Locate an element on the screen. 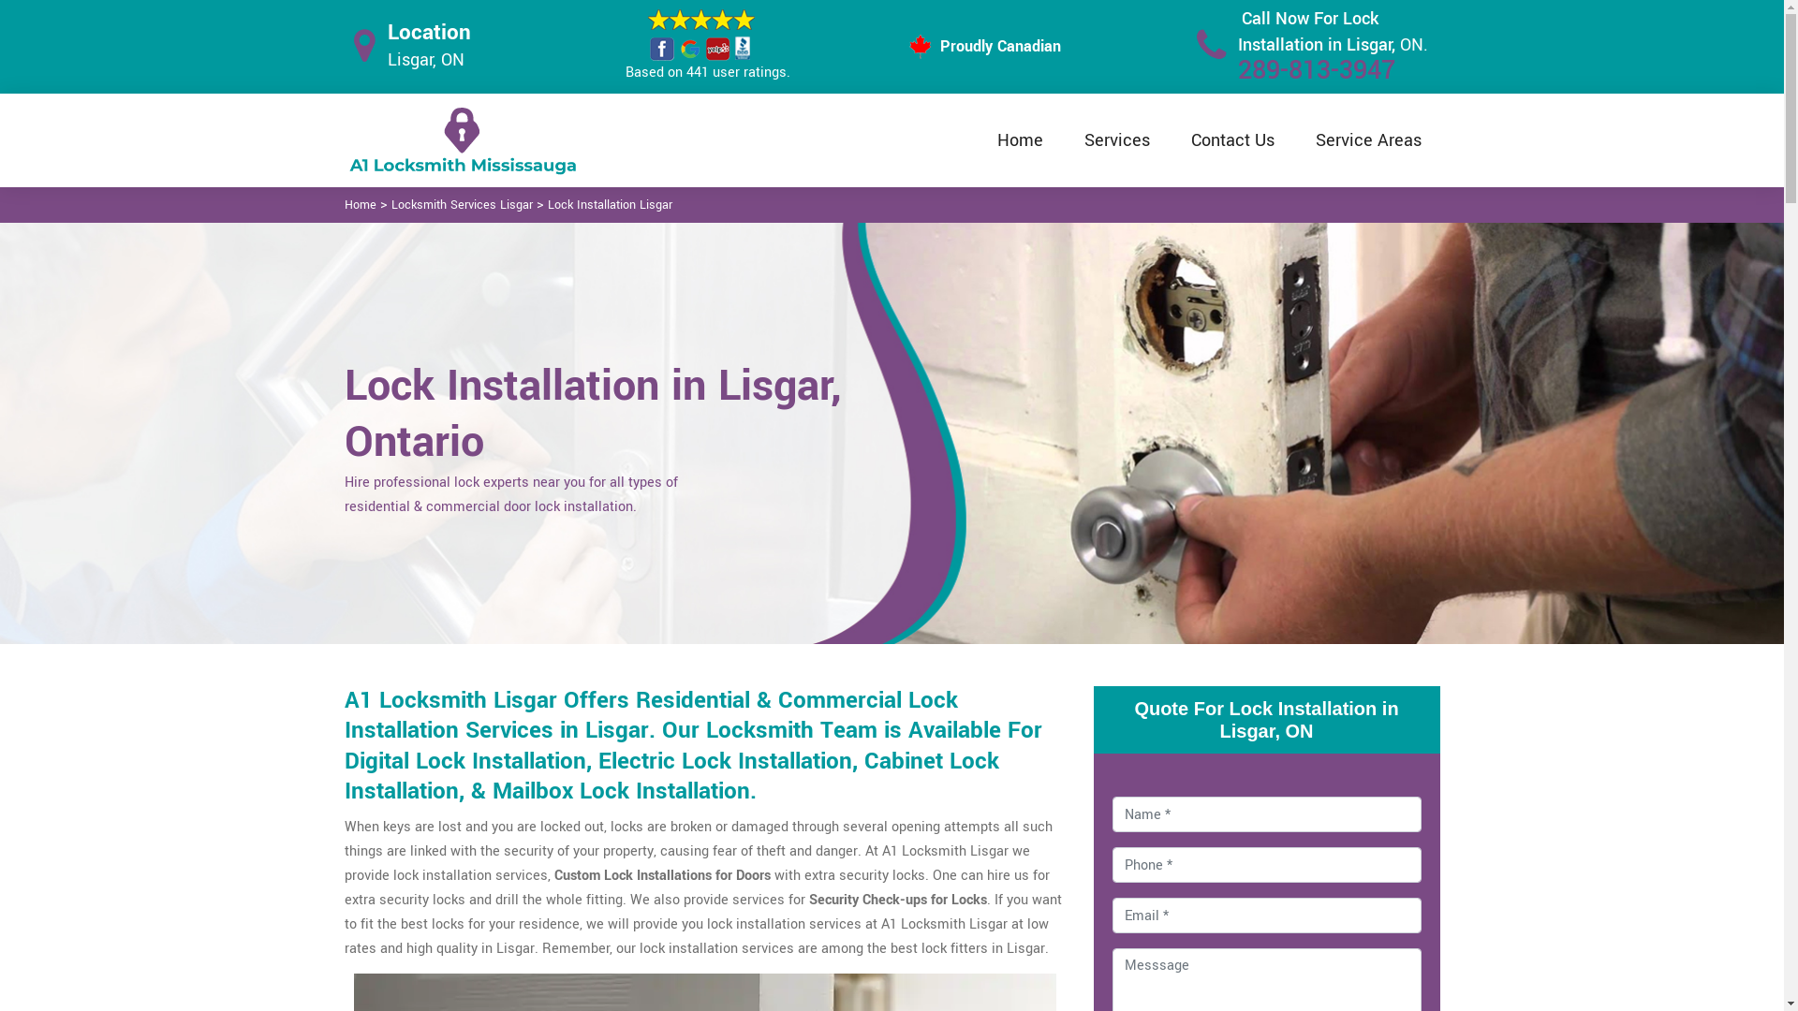  Lock Installation Lisgar is located at coordinates (609, 205).